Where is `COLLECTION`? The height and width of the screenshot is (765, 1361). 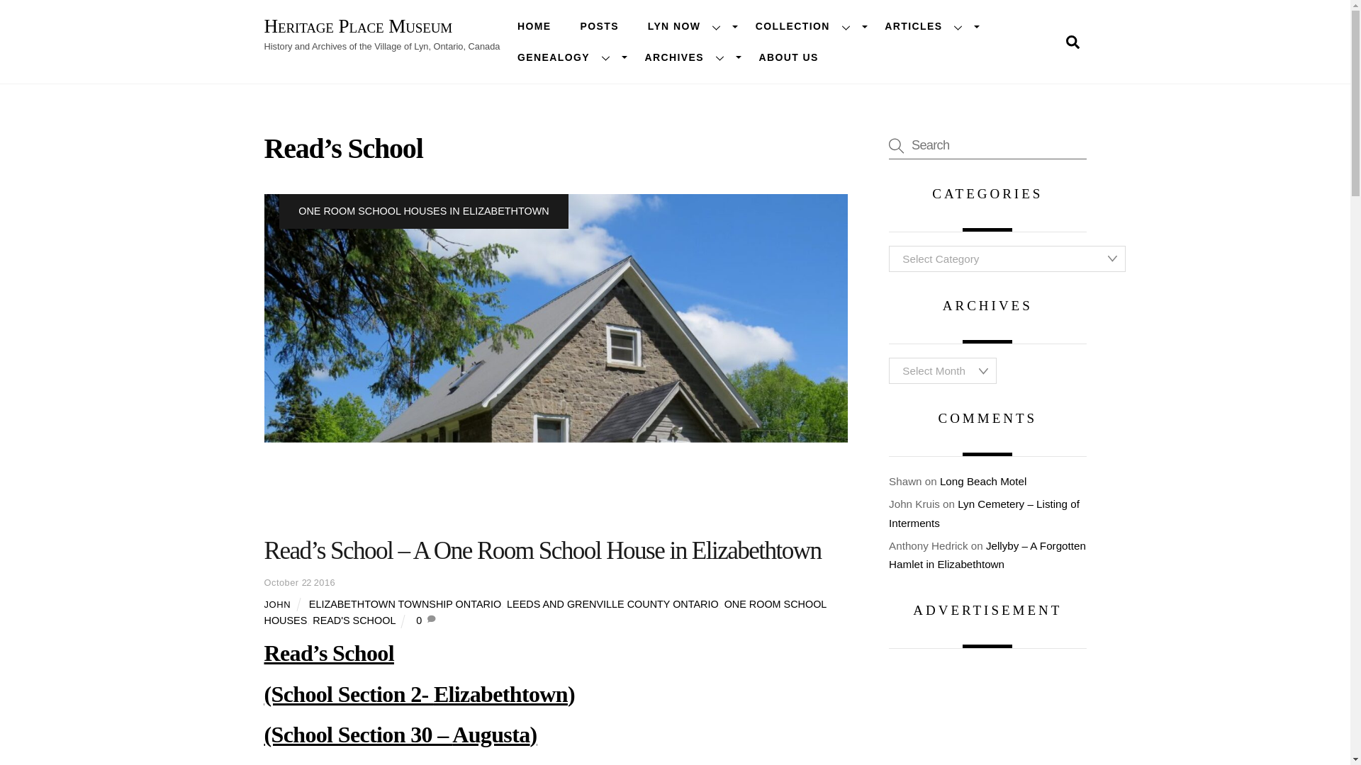
COLLECTION is located at coordinates (805, 27).